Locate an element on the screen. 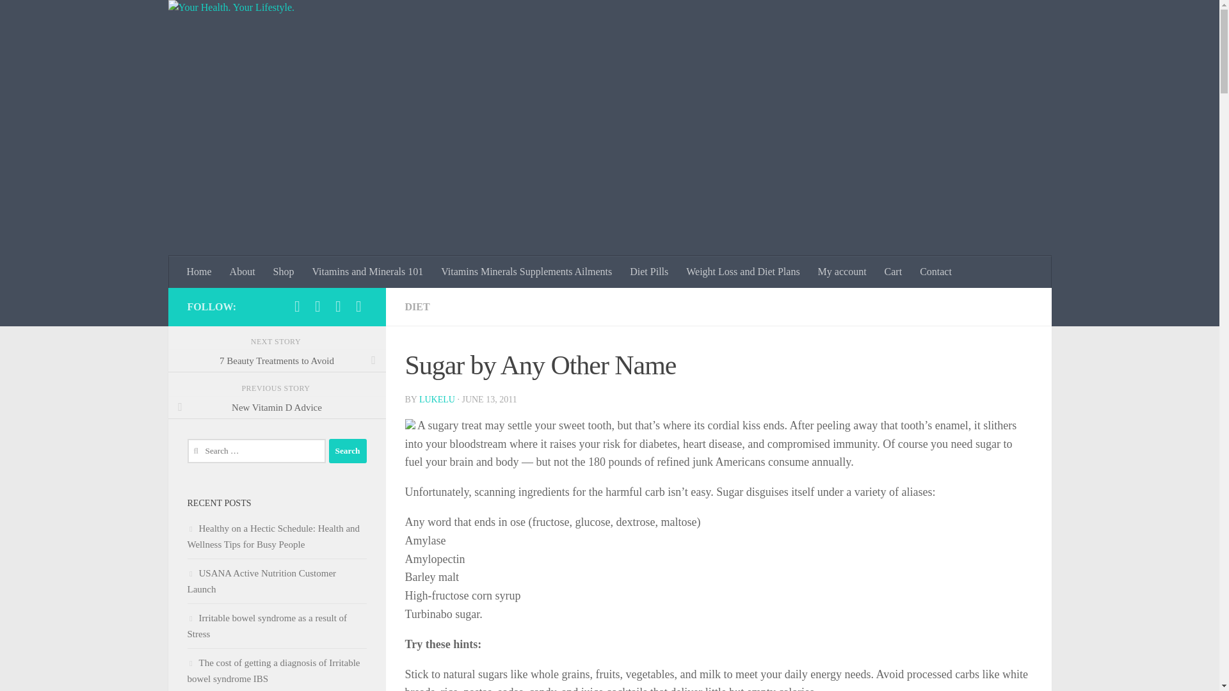 The height and width of the screenshot is (691, 1229). Diet Pills is located at coordinates (648, 271).